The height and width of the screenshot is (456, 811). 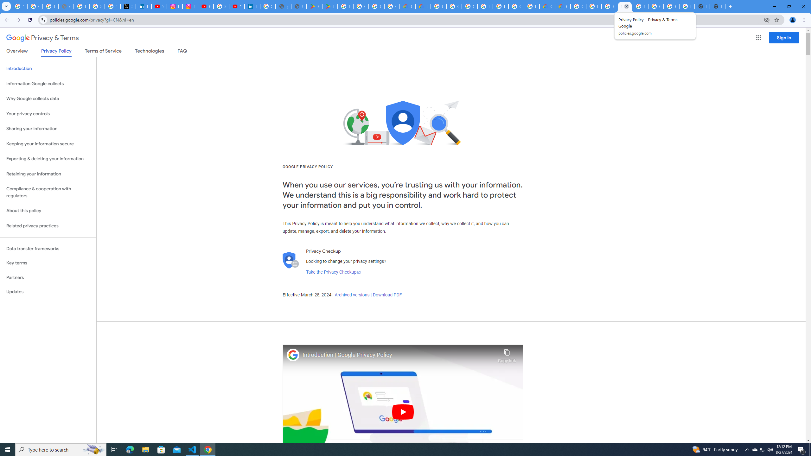 I want to click on Play, so click(x=403, y=412).